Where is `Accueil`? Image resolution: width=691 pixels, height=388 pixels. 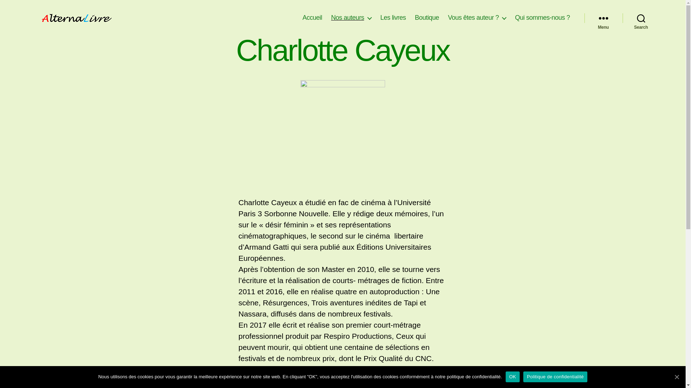 Accueil is located at coordinates (312, 18).